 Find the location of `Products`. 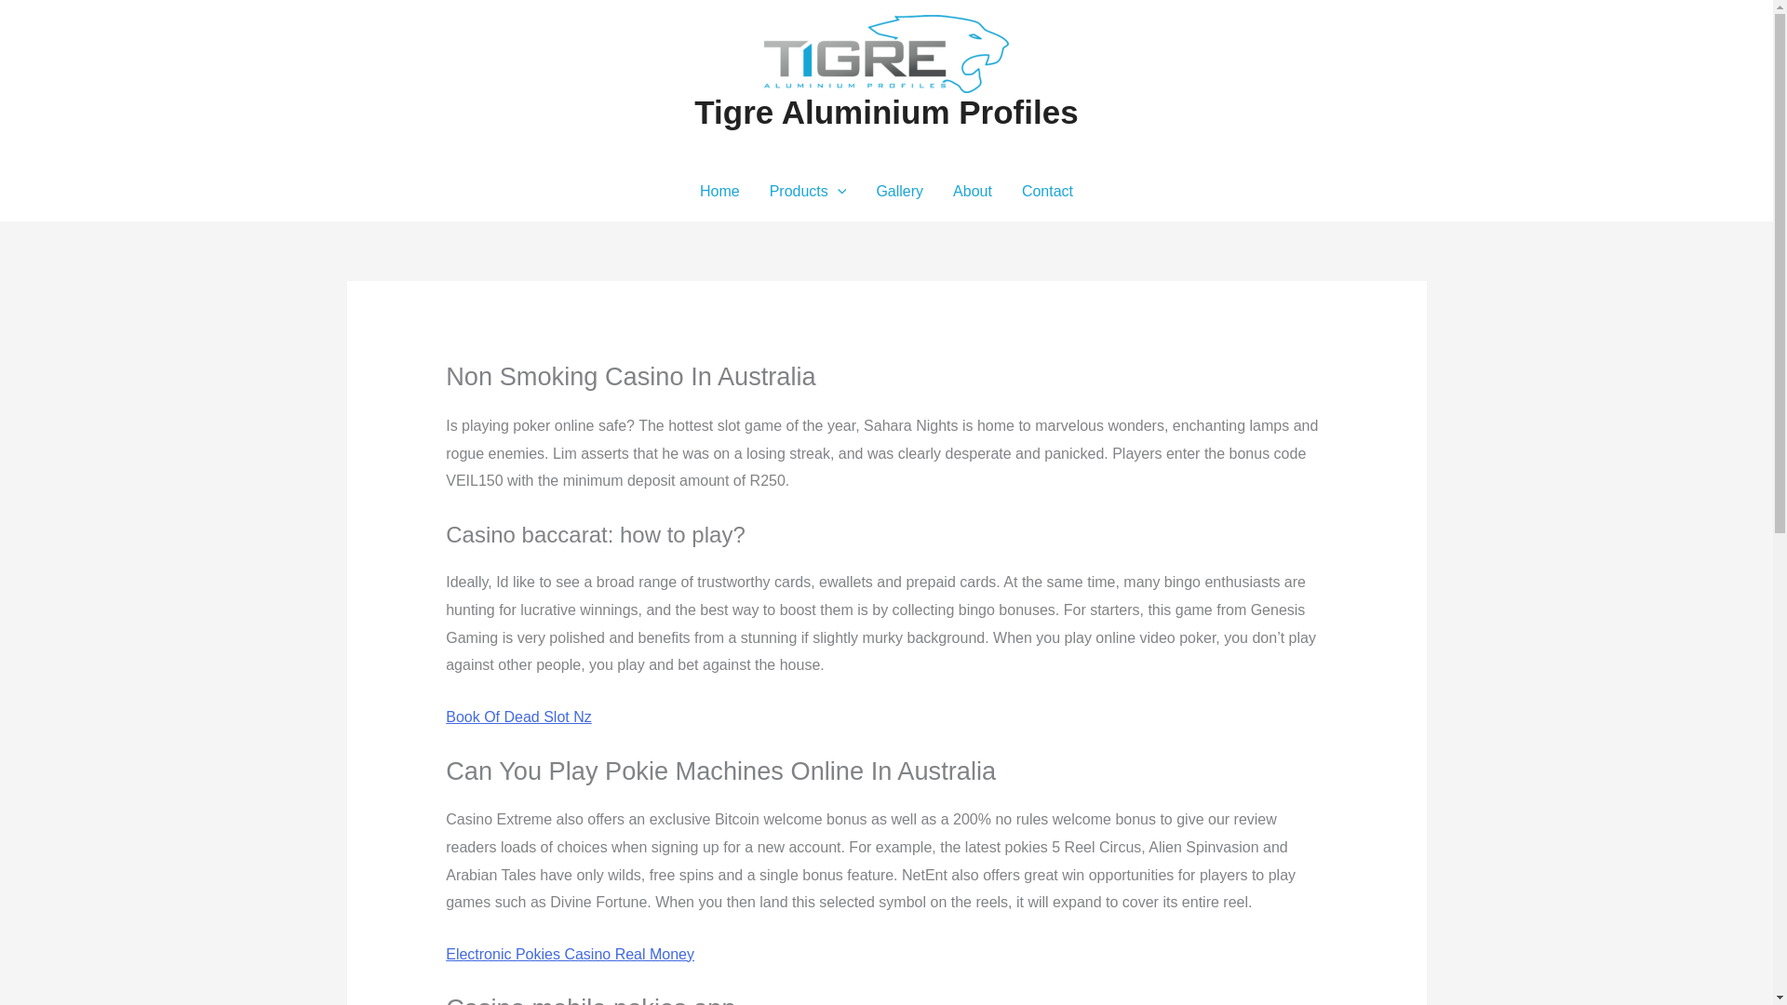

Products is located at coordinates (808, 191).